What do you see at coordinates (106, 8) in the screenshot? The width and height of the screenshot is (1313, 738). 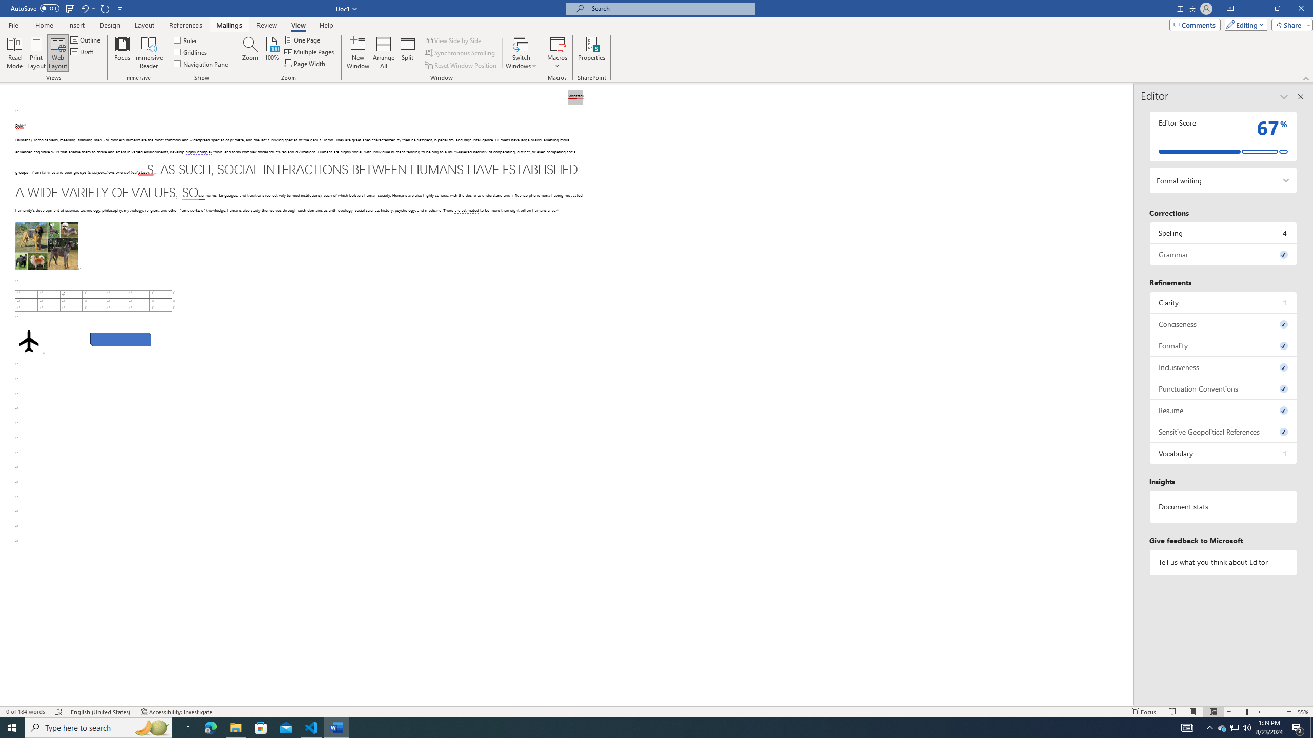 I see `Repeat Paragraph Alignment` at bounding box center [106, 8].